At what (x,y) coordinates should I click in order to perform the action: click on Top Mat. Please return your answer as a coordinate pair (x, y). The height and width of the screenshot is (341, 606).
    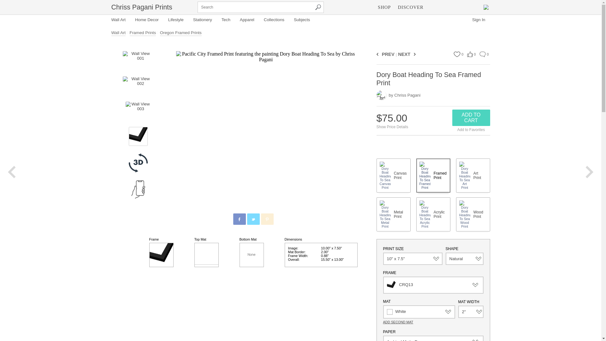
    Looking at the image, I should click on (206, 254).